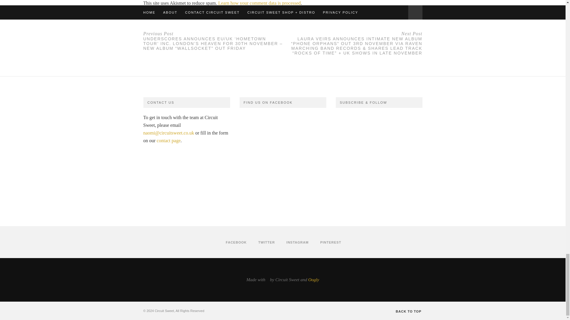 The height and width of the screenshot is (320, 570). What do you see at coordinates (259, 3) in the screenshot?
I see `Learn how your comment data is processed` at bounding box center [259, 3].